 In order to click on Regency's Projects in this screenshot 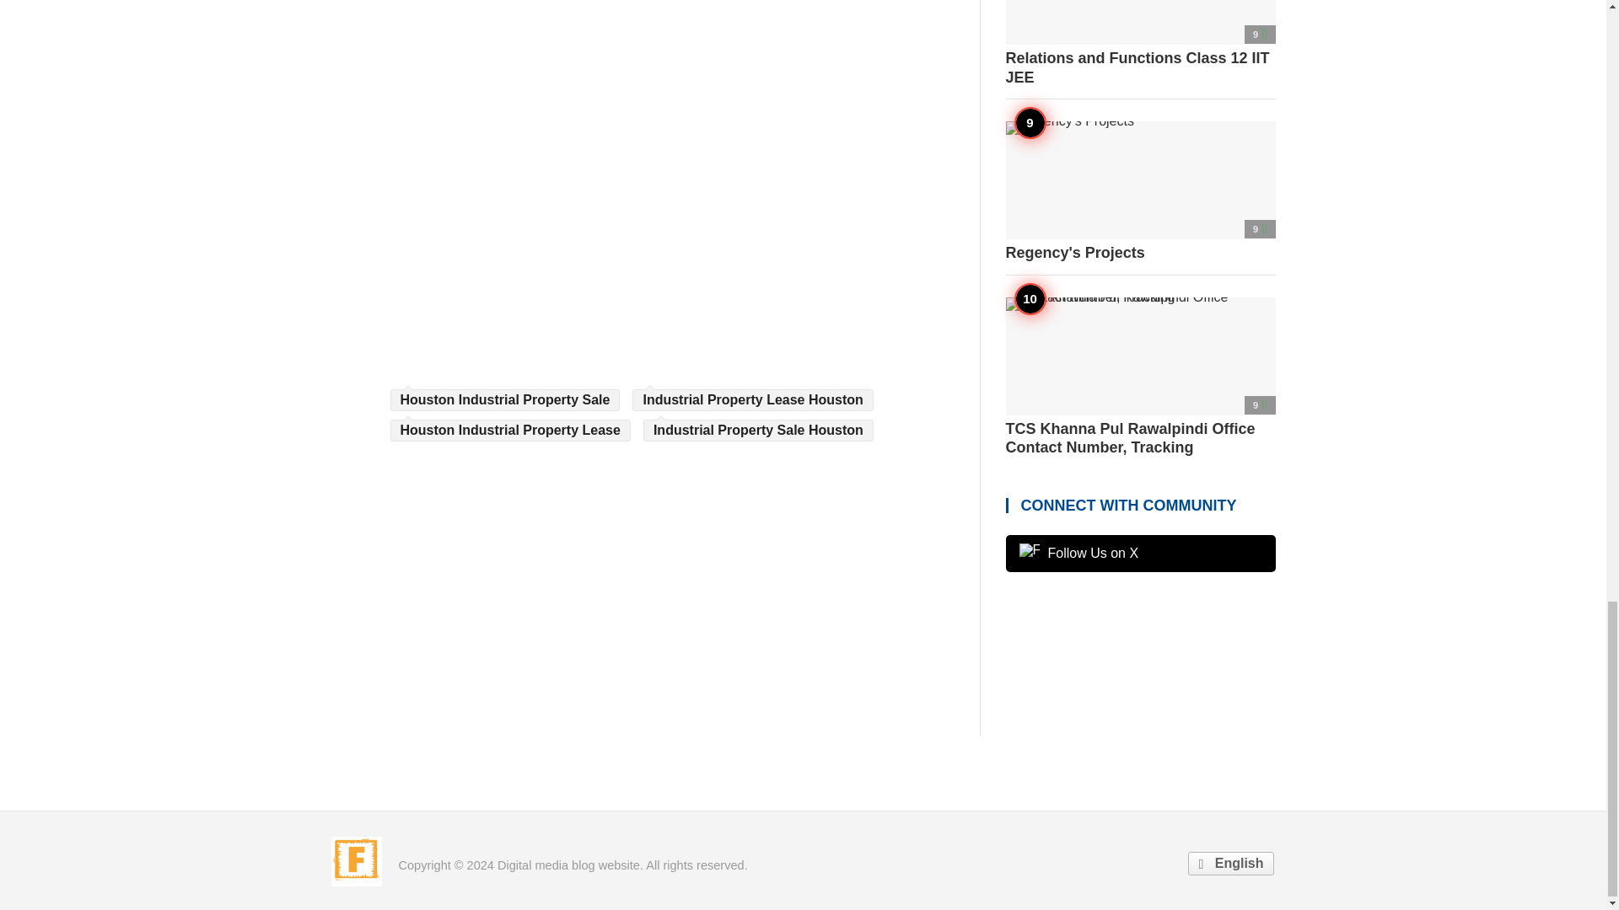, I will do `click(1140, 192)`.